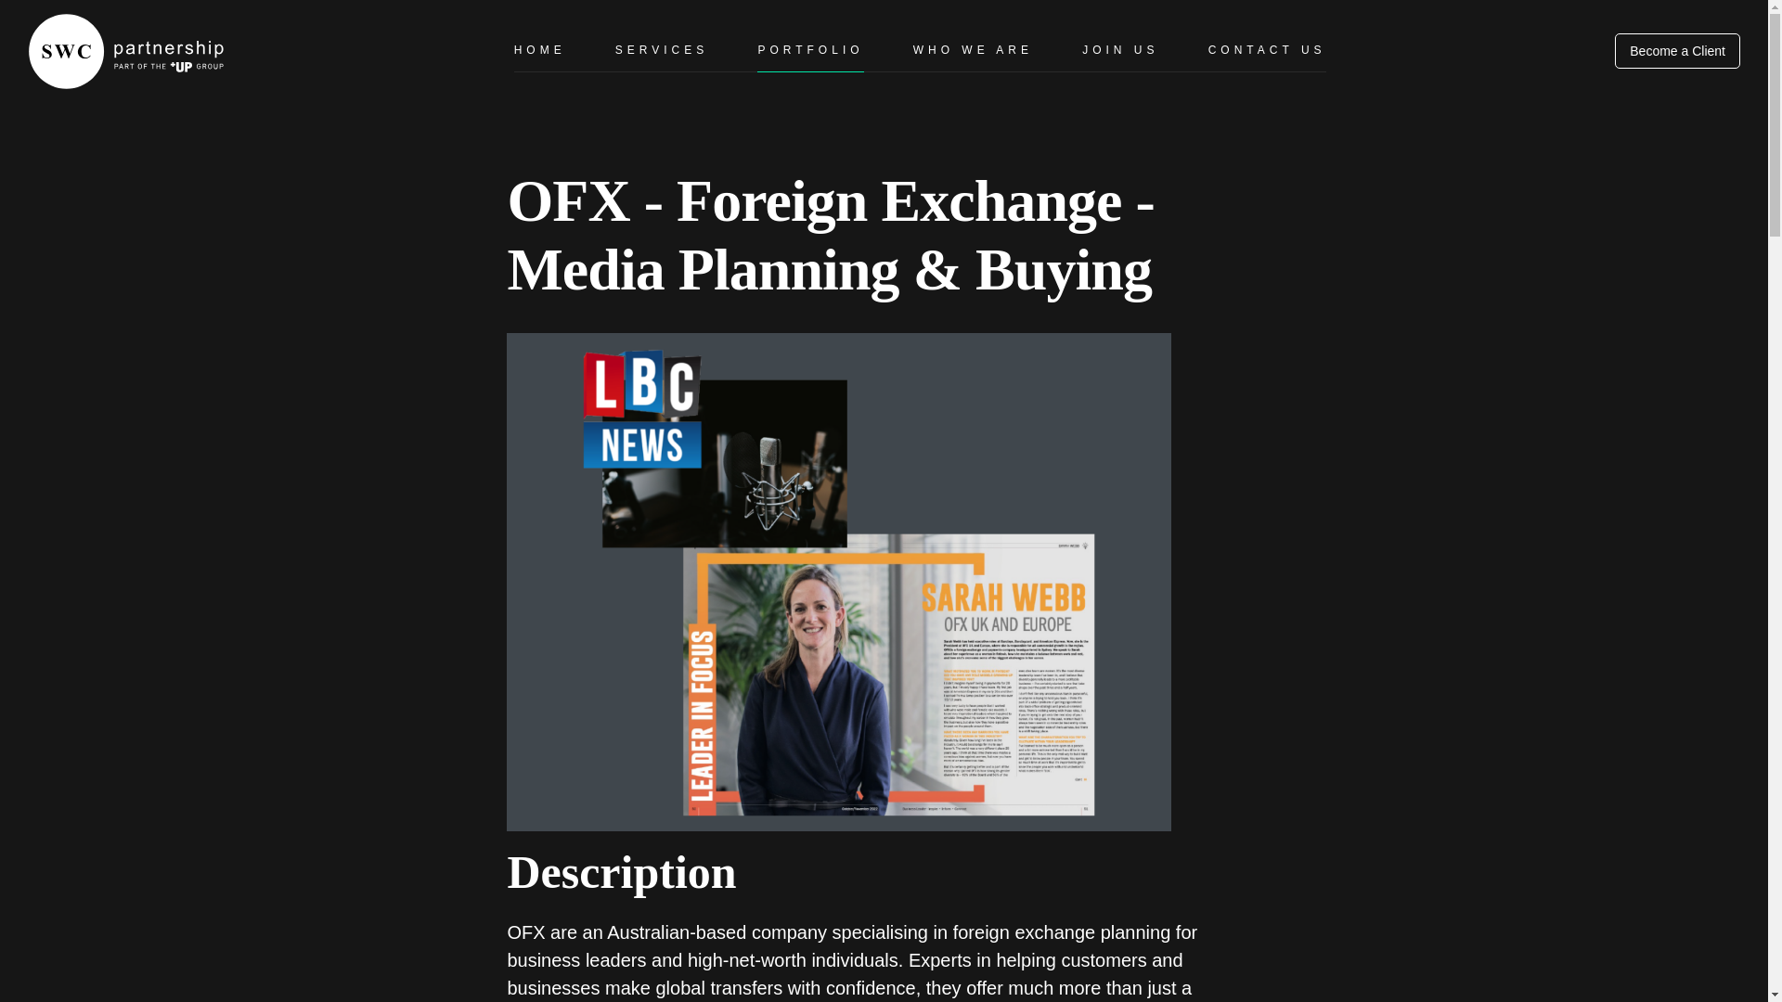 The width and height of the screenshot is (1782, 1002). Describe the element at coordinates (1119, 50) in the screenshot. I see `JOIN US` at that location.